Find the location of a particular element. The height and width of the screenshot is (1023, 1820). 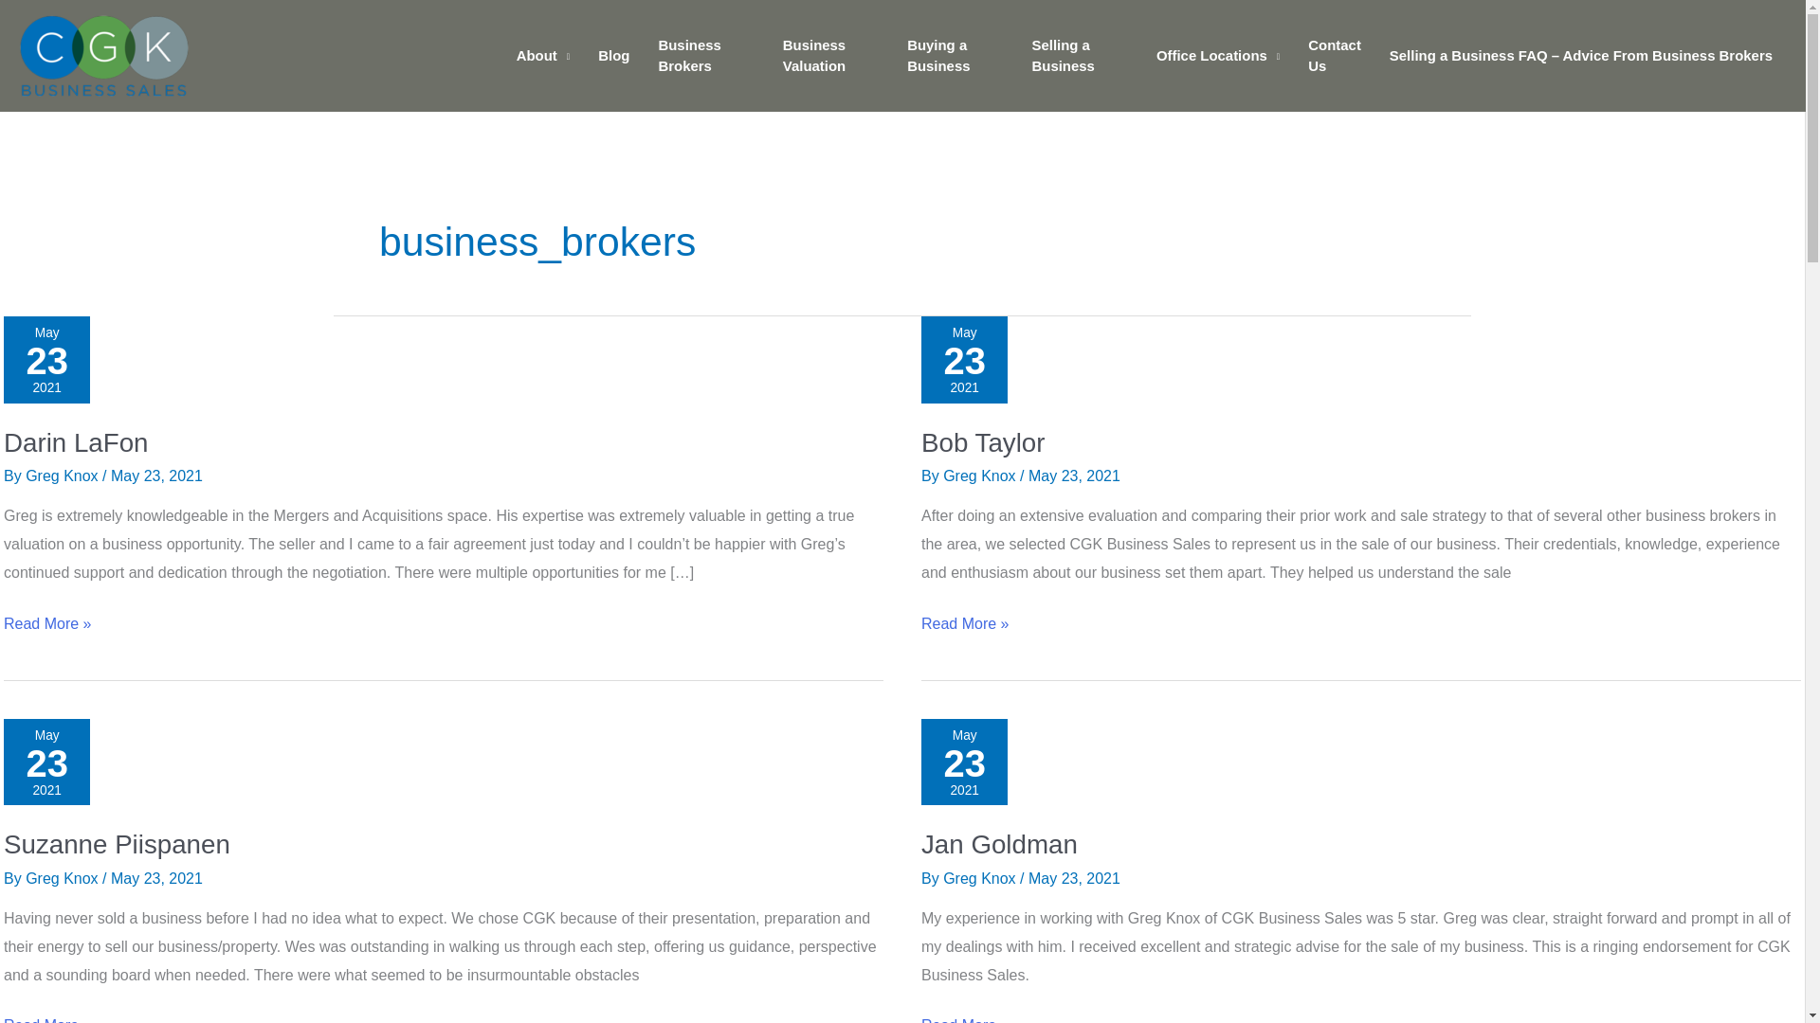

View all posts by Greg Knox is located at coordinates (63, 476).